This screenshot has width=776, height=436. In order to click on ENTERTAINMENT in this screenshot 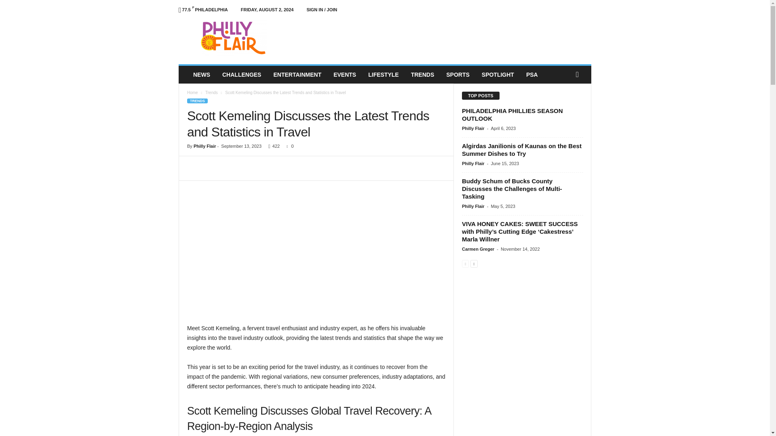, I will do `click(297, 75)`.